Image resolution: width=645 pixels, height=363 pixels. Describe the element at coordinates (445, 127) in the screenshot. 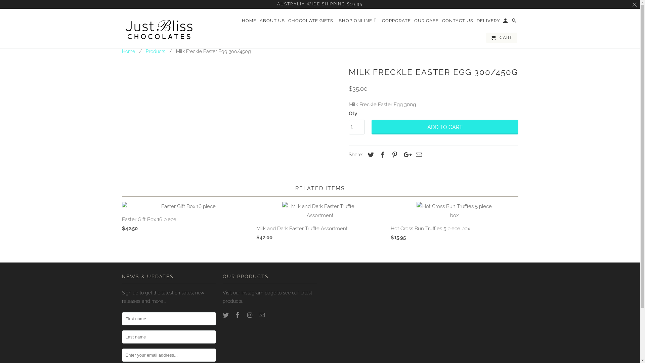

I see `ADD TO CART` at that location.